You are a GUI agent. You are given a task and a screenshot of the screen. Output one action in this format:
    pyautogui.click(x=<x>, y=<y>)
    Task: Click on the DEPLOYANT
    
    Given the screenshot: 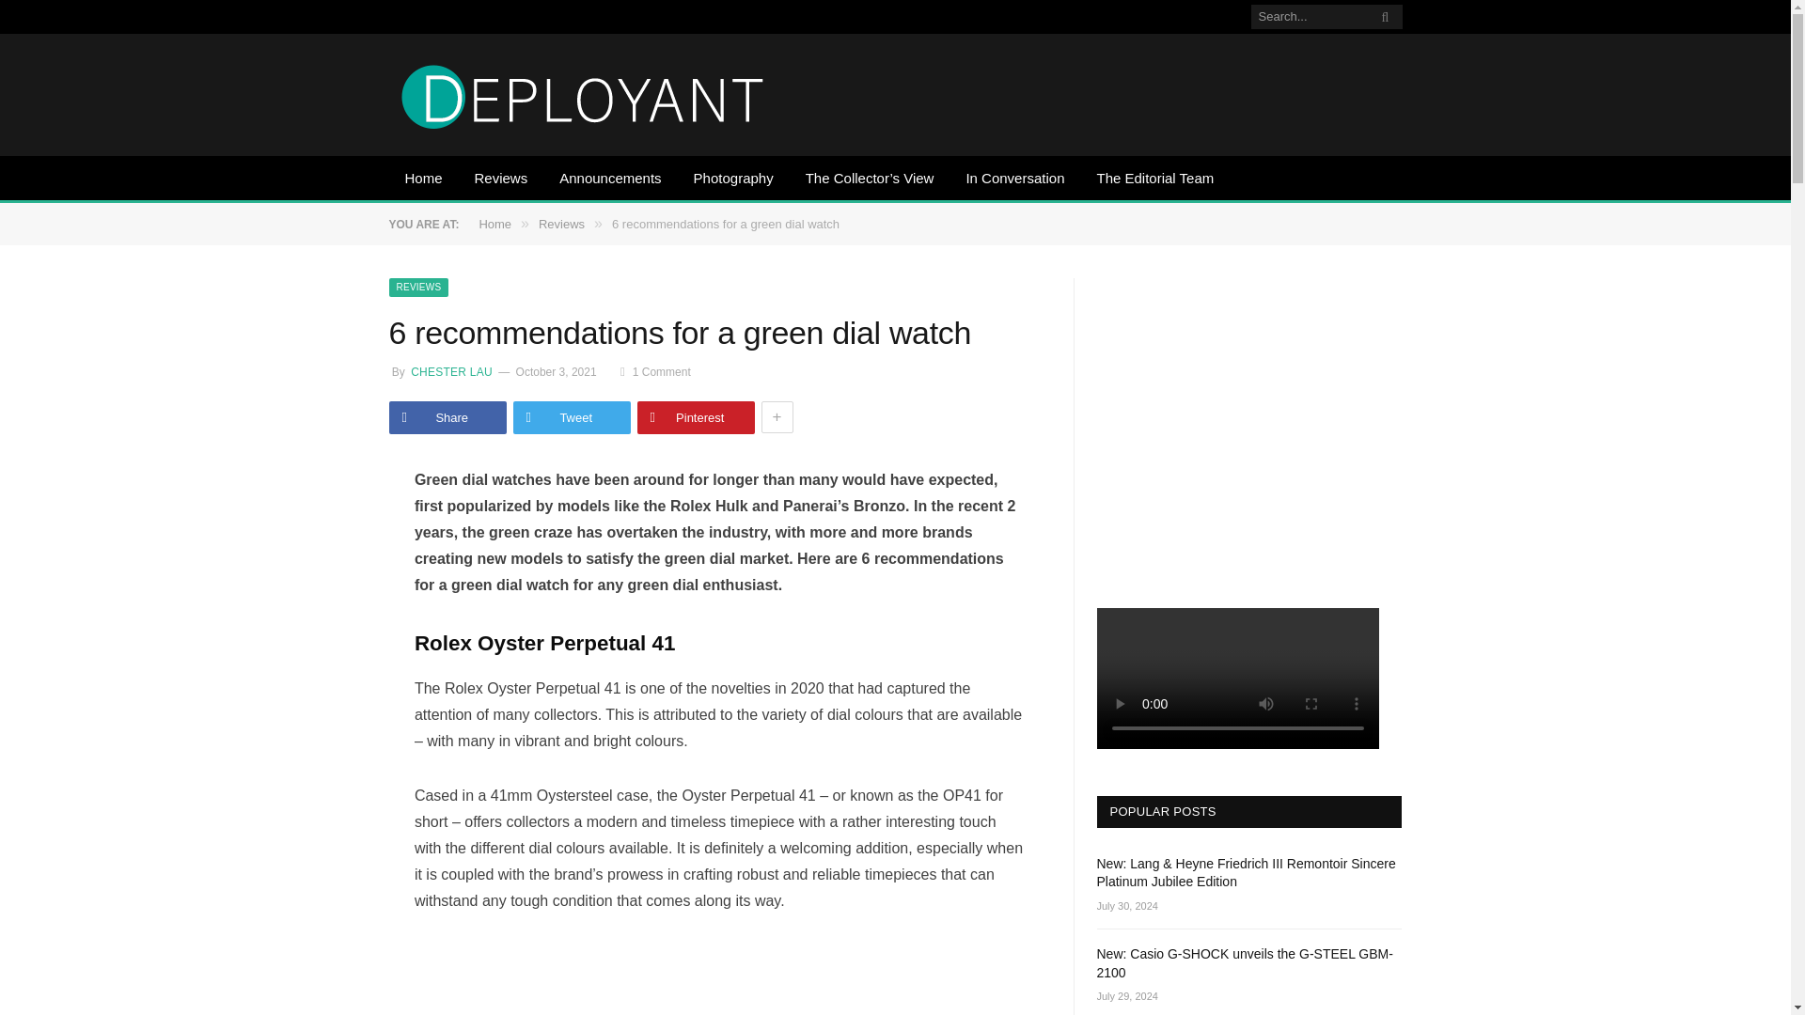 What is the action you would take?
    pyautogui.click(x=583, y=94)
    